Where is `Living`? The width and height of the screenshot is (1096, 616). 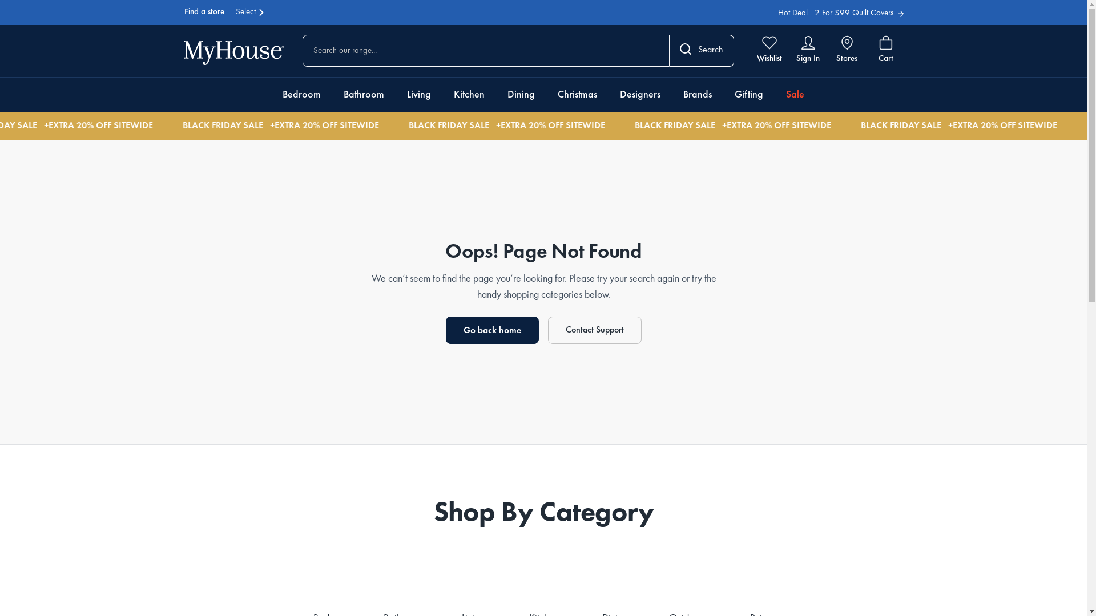 Living is located at coordinates (418, 95).